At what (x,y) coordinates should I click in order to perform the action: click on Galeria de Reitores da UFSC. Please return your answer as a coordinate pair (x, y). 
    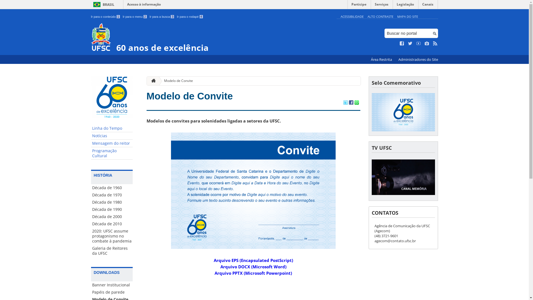
    Looking at the image, I should click on (112, 251).